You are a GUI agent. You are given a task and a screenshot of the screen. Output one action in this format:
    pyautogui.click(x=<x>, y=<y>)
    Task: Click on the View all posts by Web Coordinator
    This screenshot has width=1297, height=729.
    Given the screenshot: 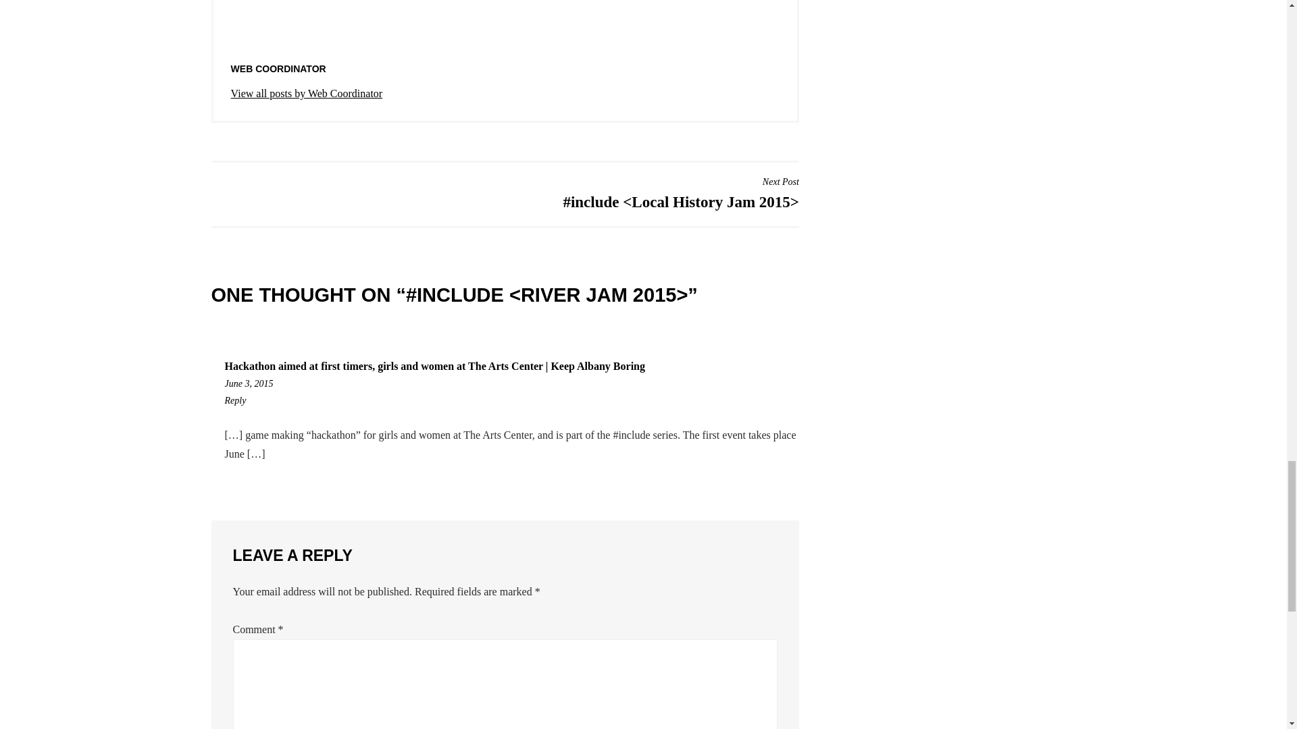 What is the action you would take?
    pyautogui.click(x=511, y=385)
    